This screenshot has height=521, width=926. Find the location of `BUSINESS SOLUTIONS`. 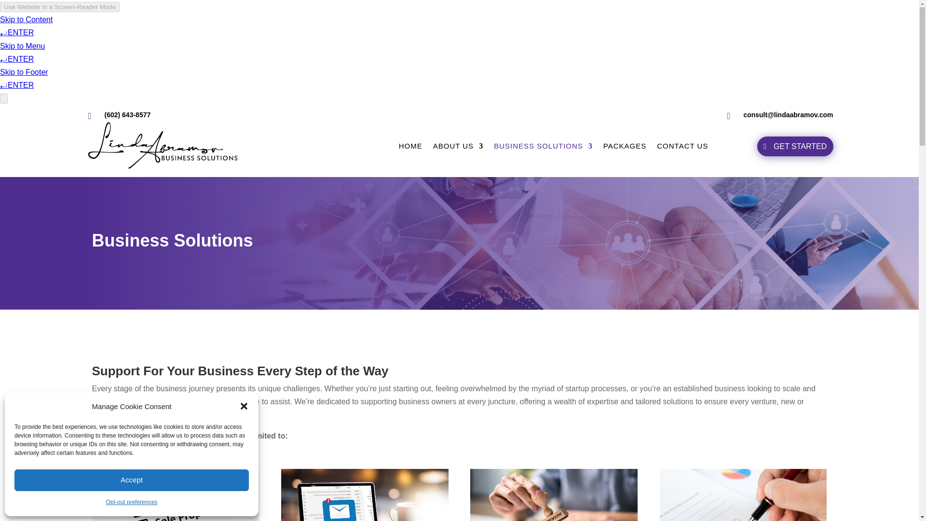

BUSINESS SOLUTIONS is located at coordinates (543, 146).